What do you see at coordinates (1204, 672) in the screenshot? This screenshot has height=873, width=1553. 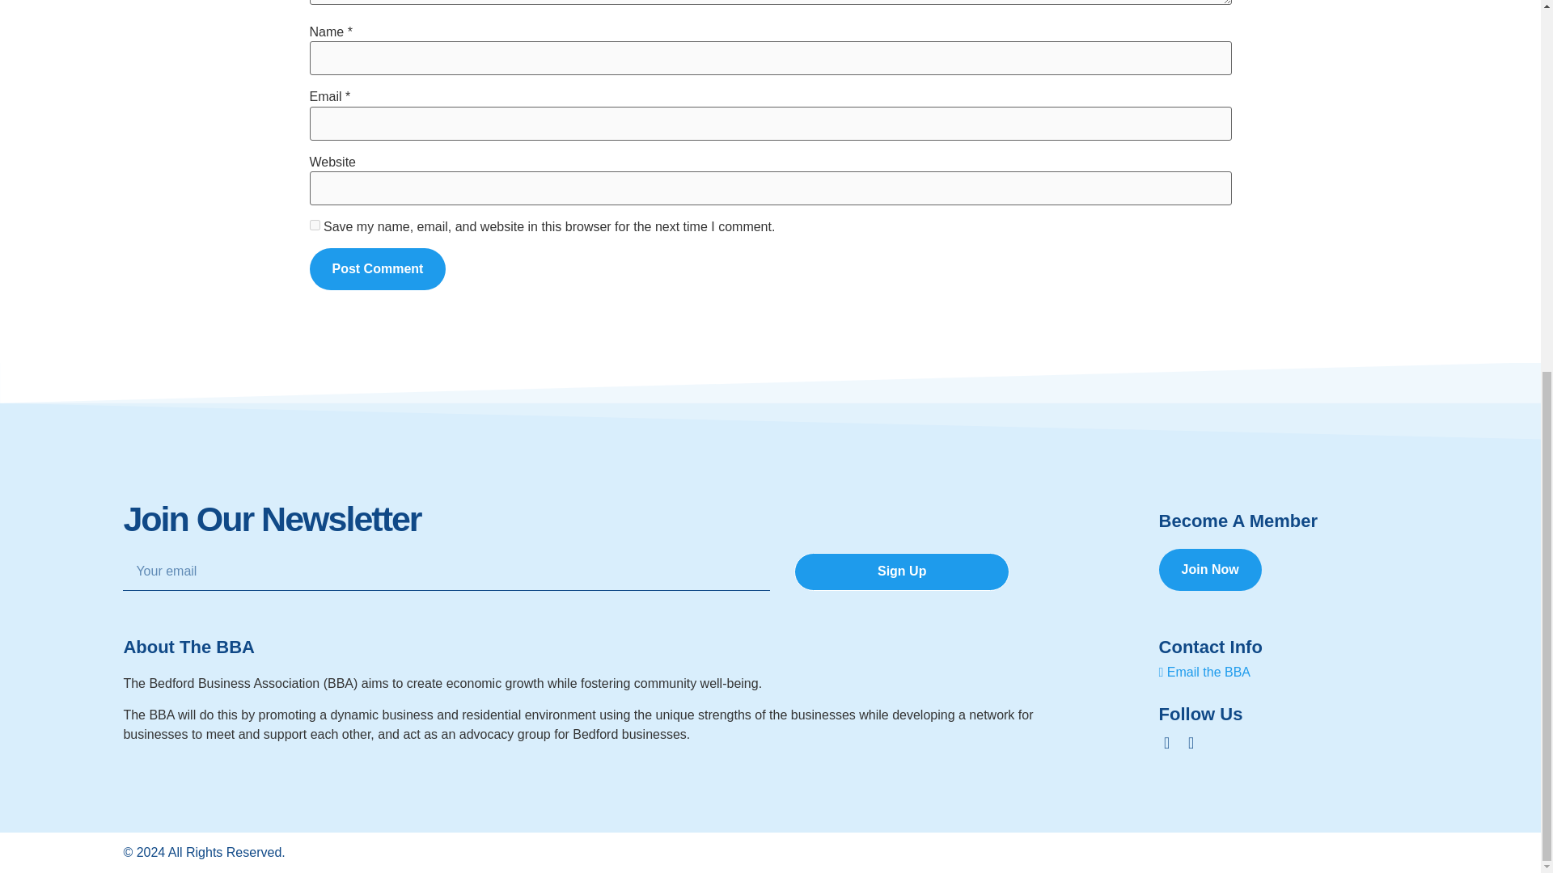 I see `Email the BBA` at bounding box center [1204, 672].